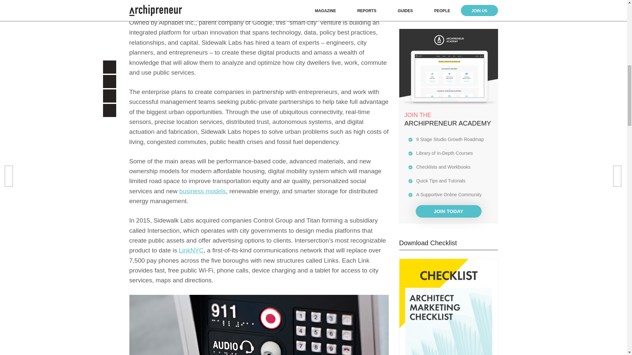  I want to click on LinkNYC, so click(191, 250).